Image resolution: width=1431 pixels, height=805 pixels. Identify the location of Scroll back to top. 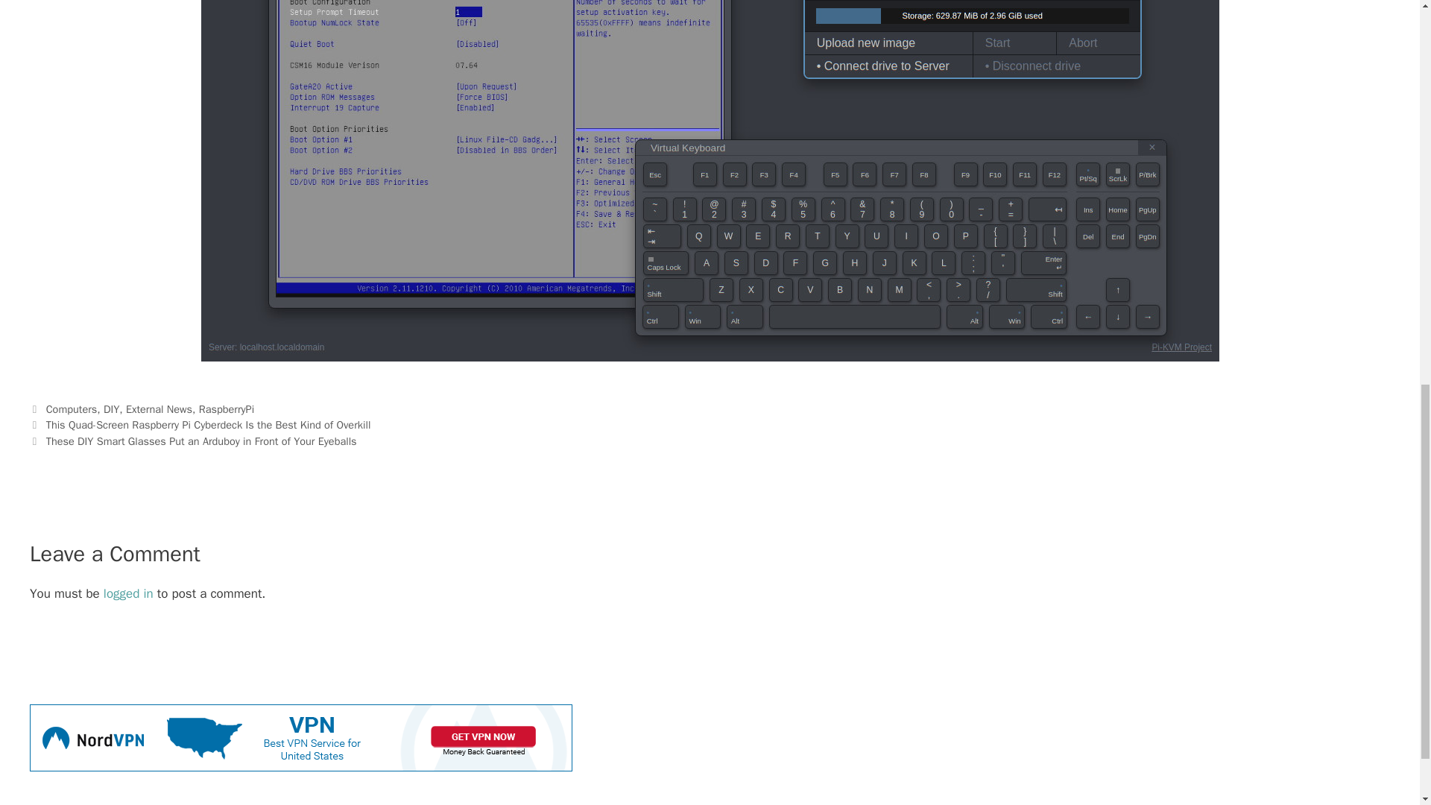
(1383, 707).